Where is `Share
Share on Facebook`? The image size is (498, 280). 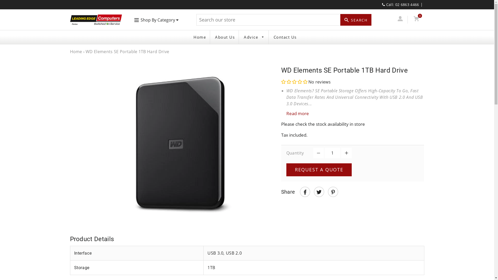 Share
Share on Facebook is located at coordinates (305, 192).